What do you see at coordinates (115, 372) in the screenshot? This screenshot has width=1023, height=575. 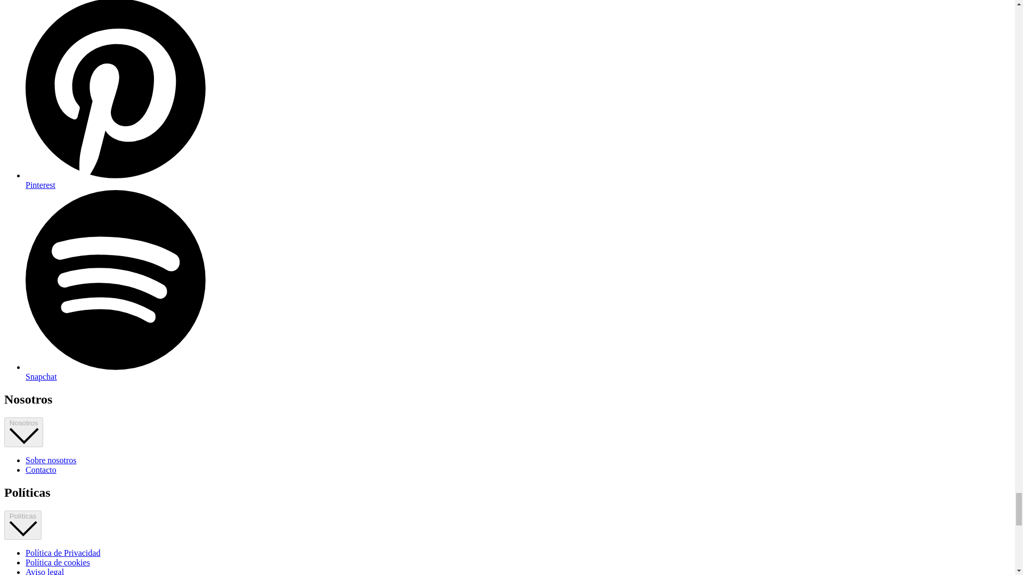 I see `Rue Vintage 74 en Snapchat` at bounding box center [115, 372].